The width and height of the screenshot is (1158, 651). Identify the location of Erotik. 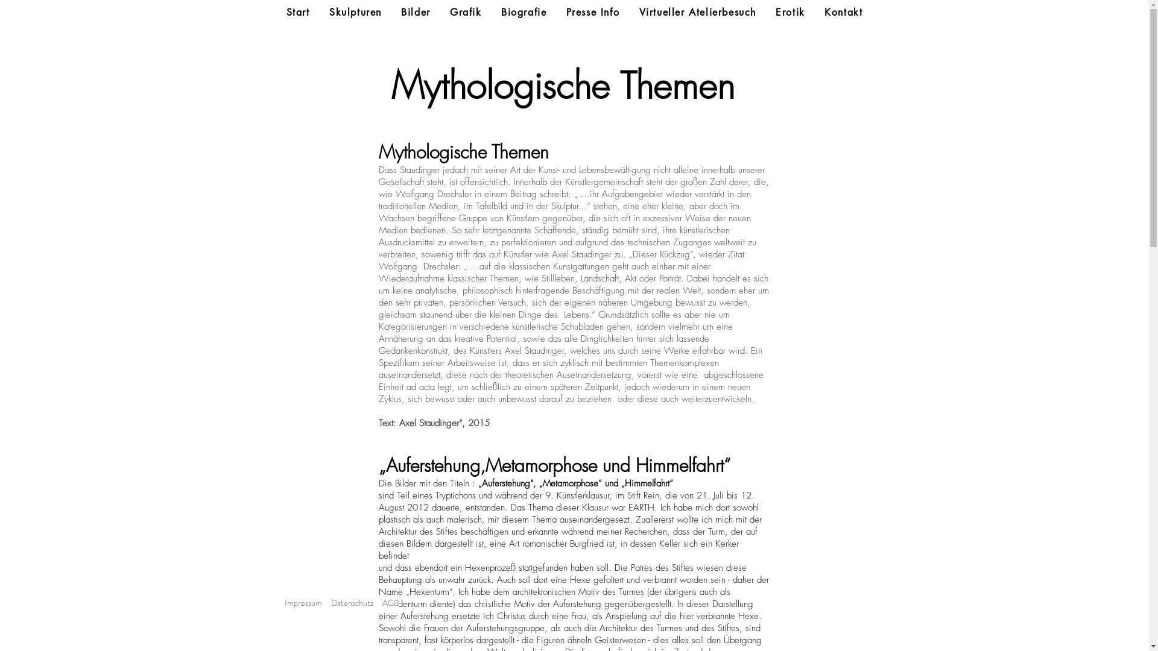
(790, 13).